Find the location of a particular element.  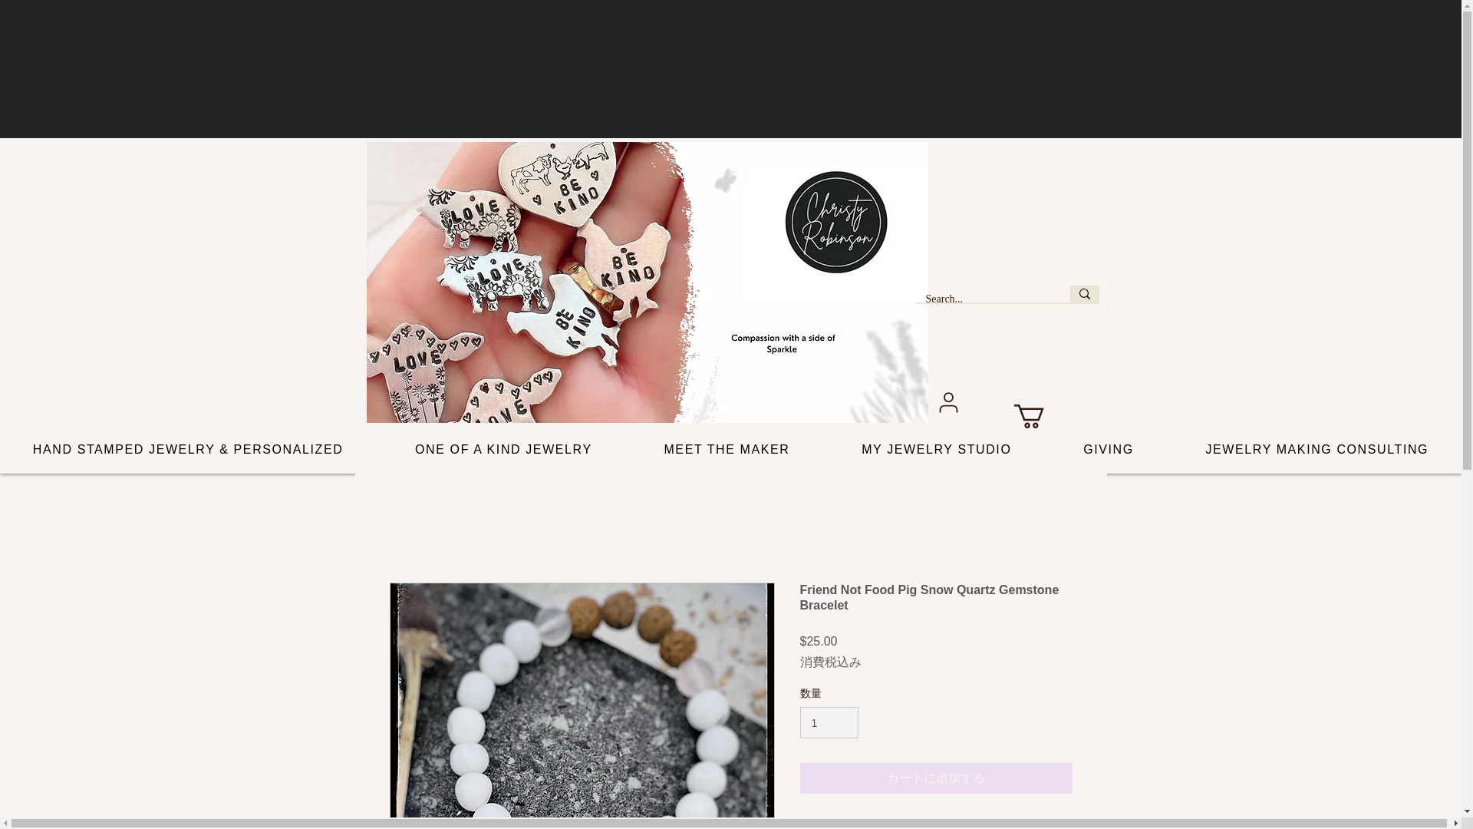

JEWELRY MAKING CONSULTING is located at coordinates (1316, 450).